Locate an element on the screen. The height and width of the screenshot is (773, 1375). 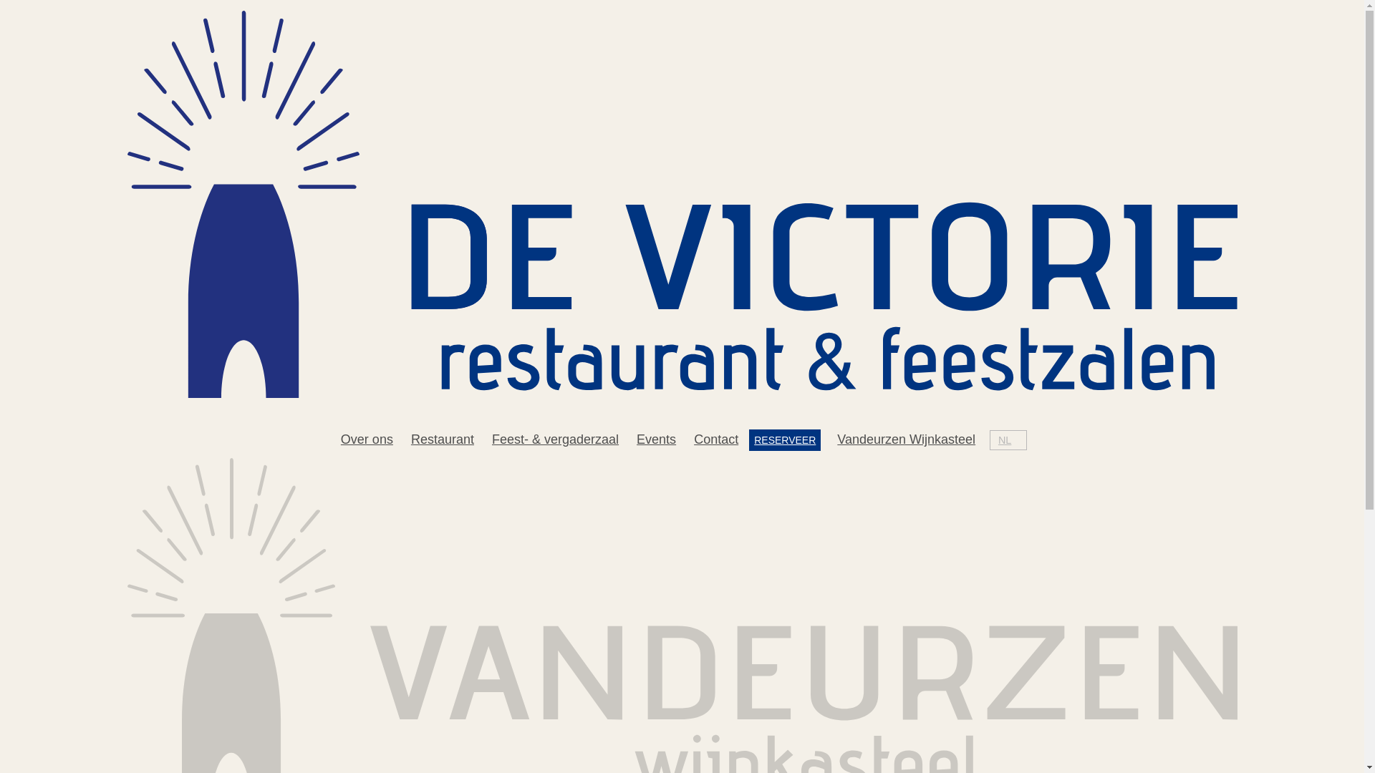
Over ons is located at coordinates (367, 439).